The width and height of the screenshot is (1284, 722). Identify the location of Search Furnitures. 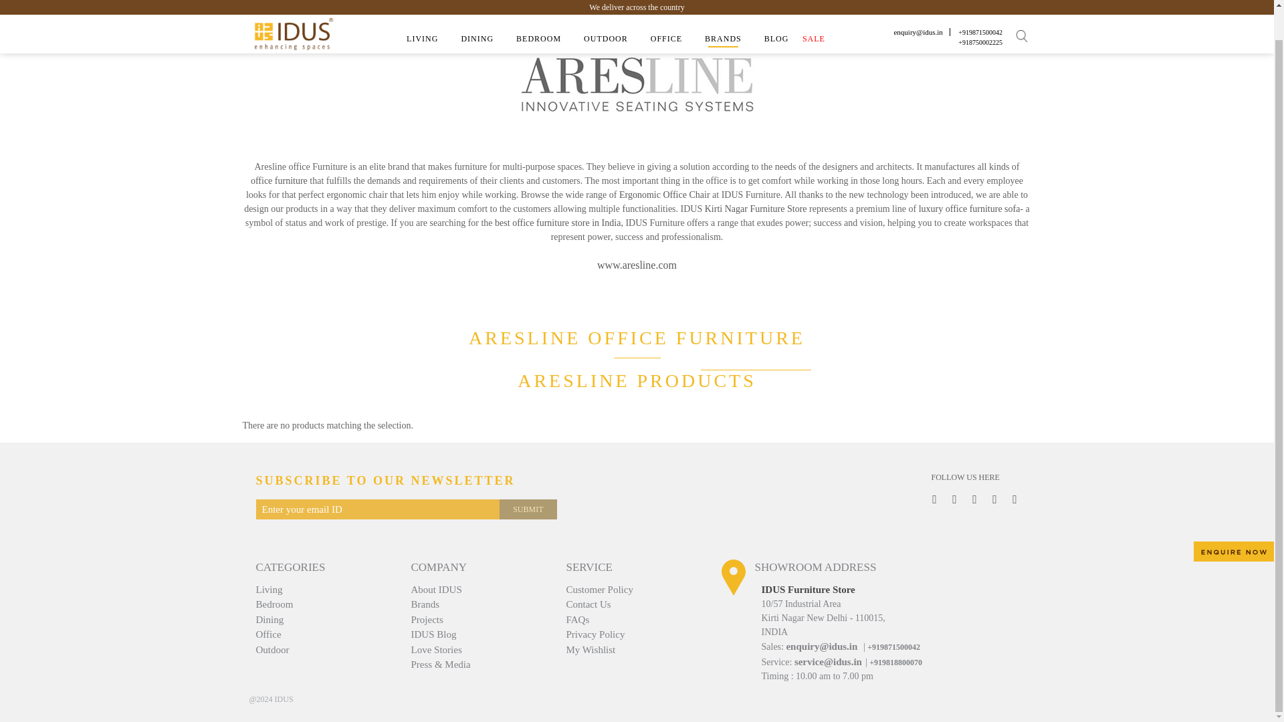
(1025, 5).